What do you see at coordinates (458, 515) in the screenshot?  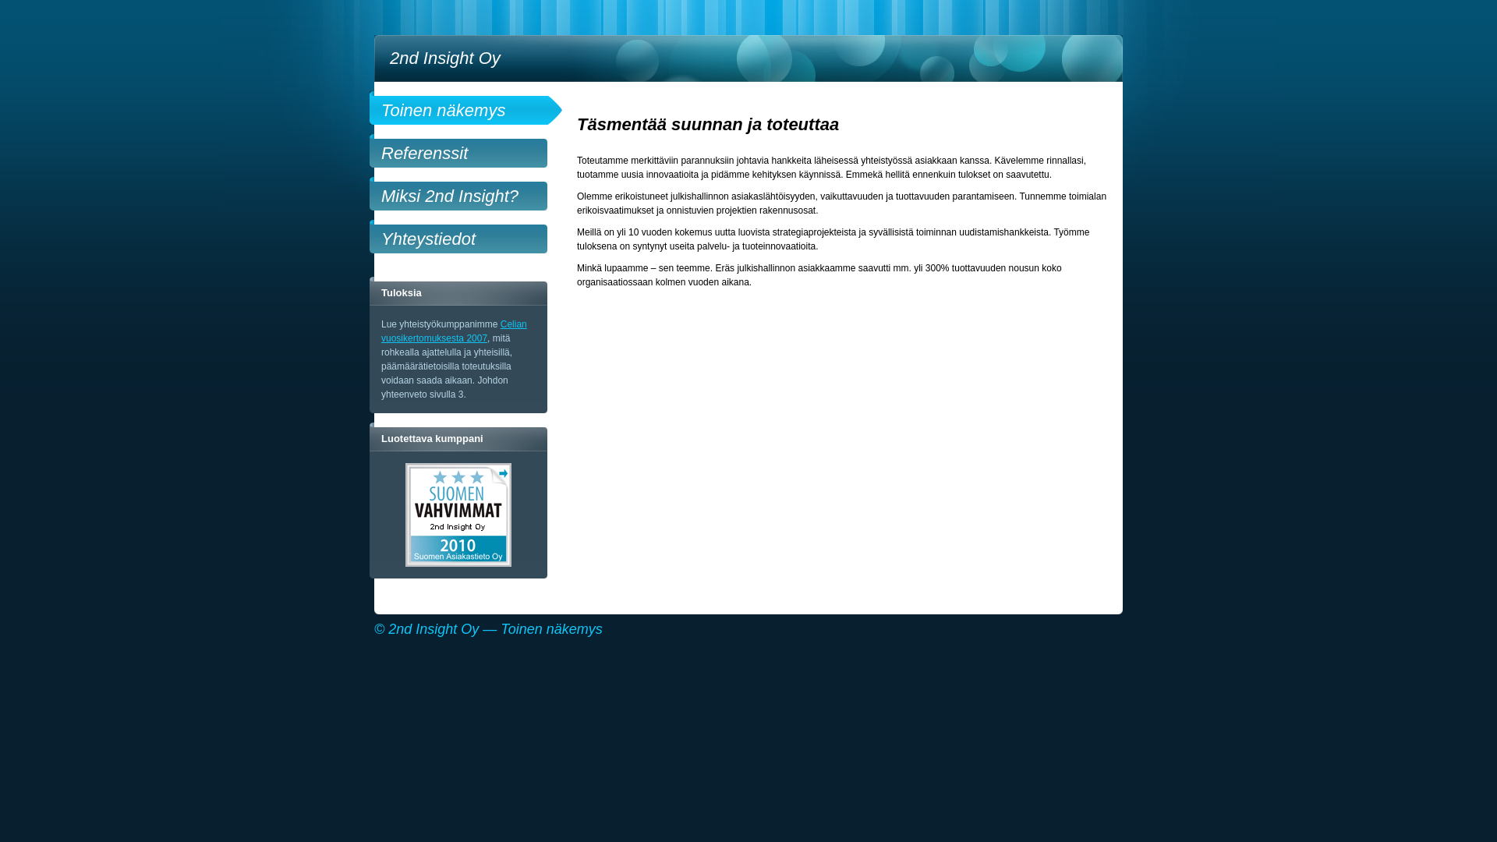 I see `sv2010_2nd_insight_oy_fi_19768` at bounding box center [458, 515].